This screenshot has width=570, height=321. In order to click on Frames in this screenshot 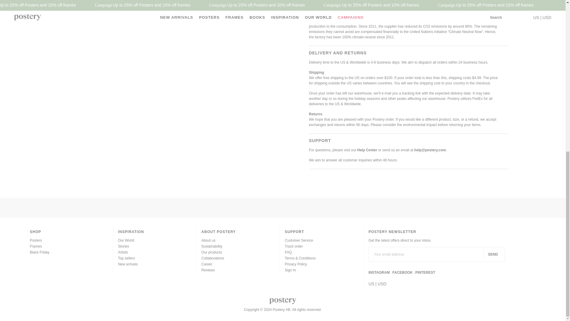, I will do `click(36, 246)`.